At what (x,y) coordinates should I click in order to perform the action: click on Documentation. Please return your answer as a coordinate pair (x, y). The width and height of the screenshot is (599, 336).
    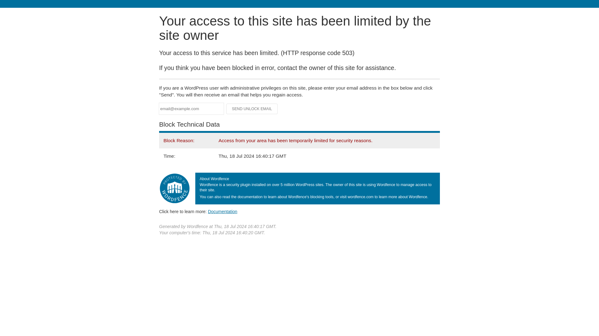
    Looking at the image, I should click on (222, 211).